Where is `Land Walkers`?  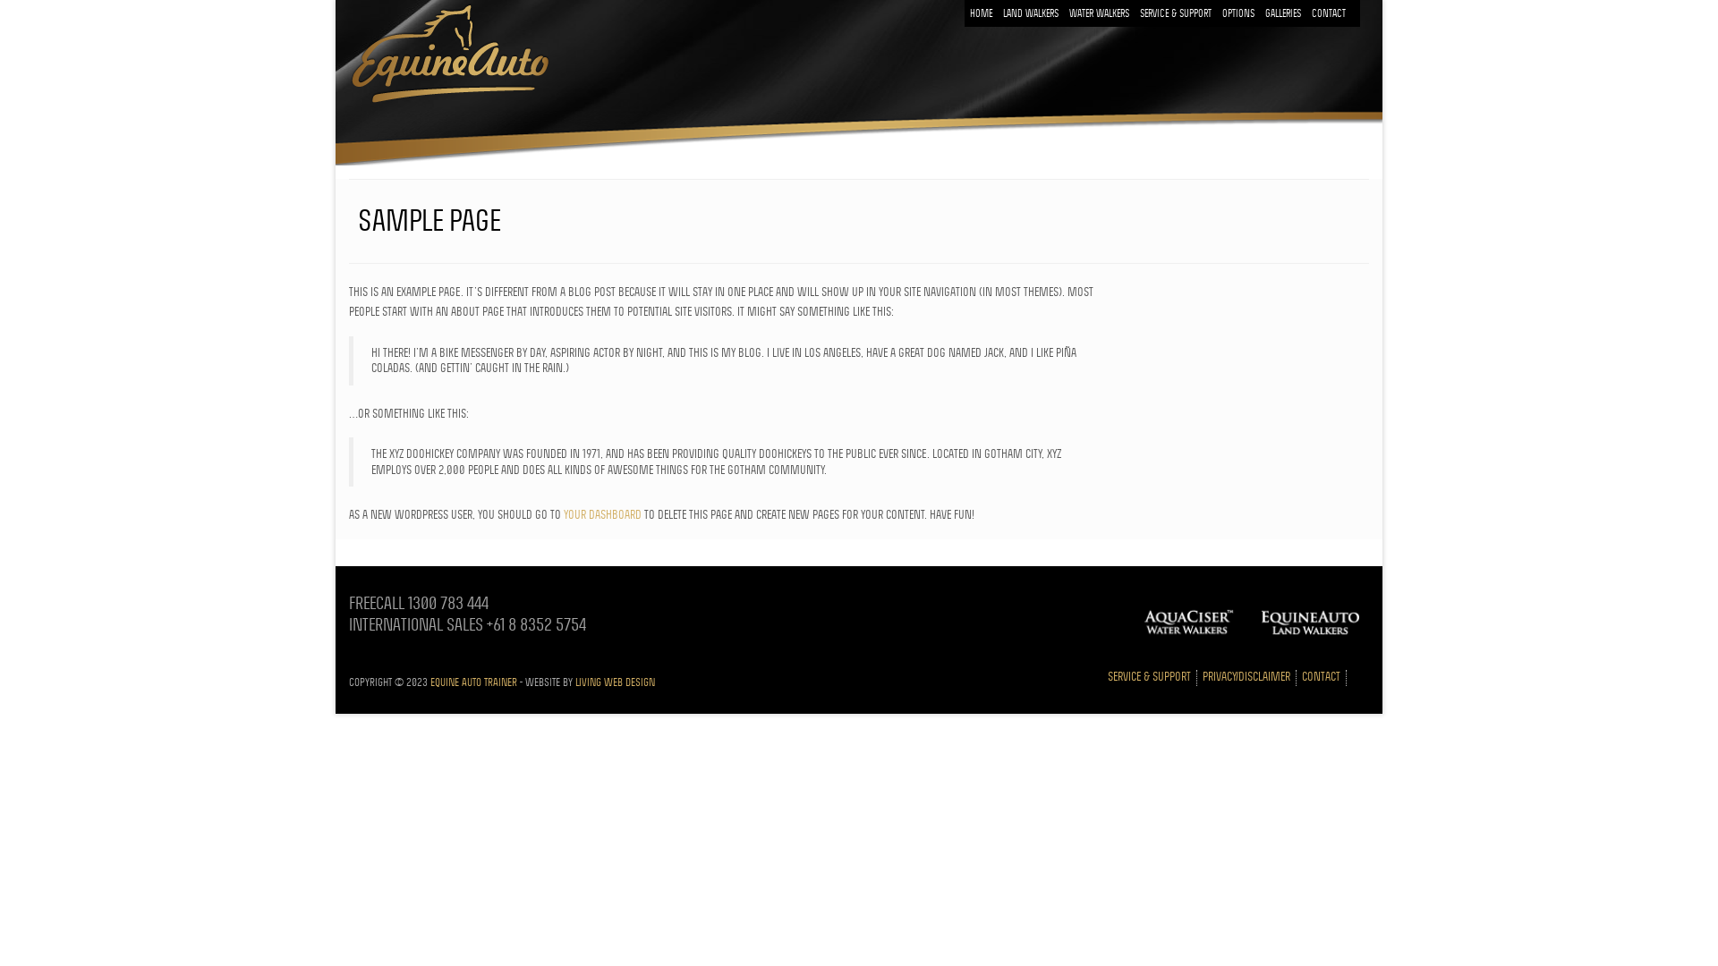
Land Walkers is located at coordinates (1031, 13).